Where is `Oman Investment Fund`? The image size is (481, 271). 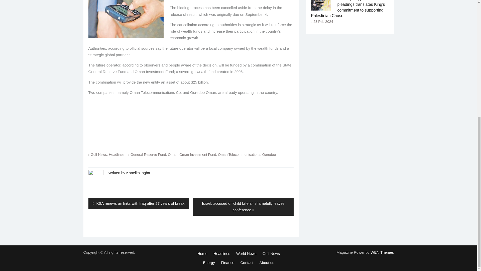
Oman Investment Fund is located at coordinates (198, 155).